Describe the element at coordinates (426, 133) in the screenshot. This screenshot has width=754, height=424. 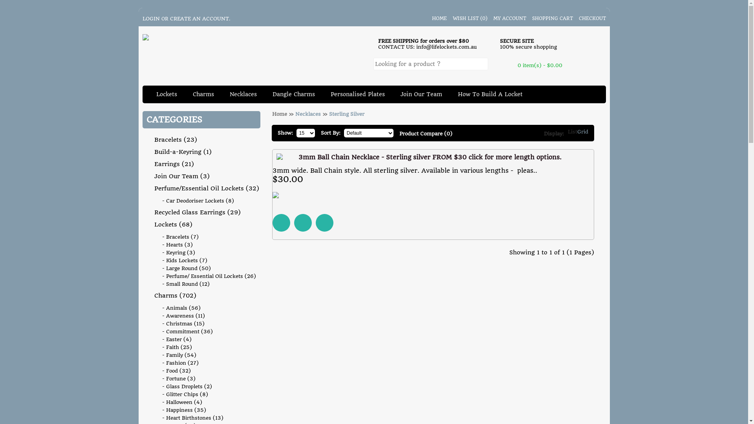
I see `Product Compare (0)` at that location.